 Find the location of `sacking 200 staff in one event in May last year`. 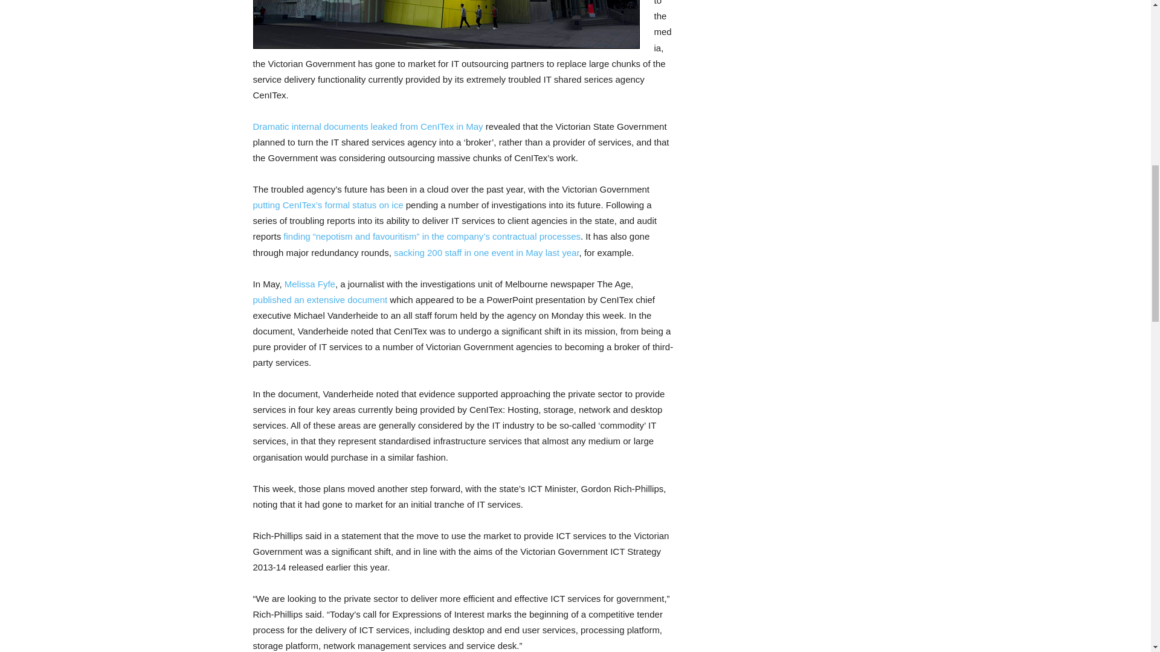

sacking 200 staff in one event in May last year is located at coordinates (486, 252).